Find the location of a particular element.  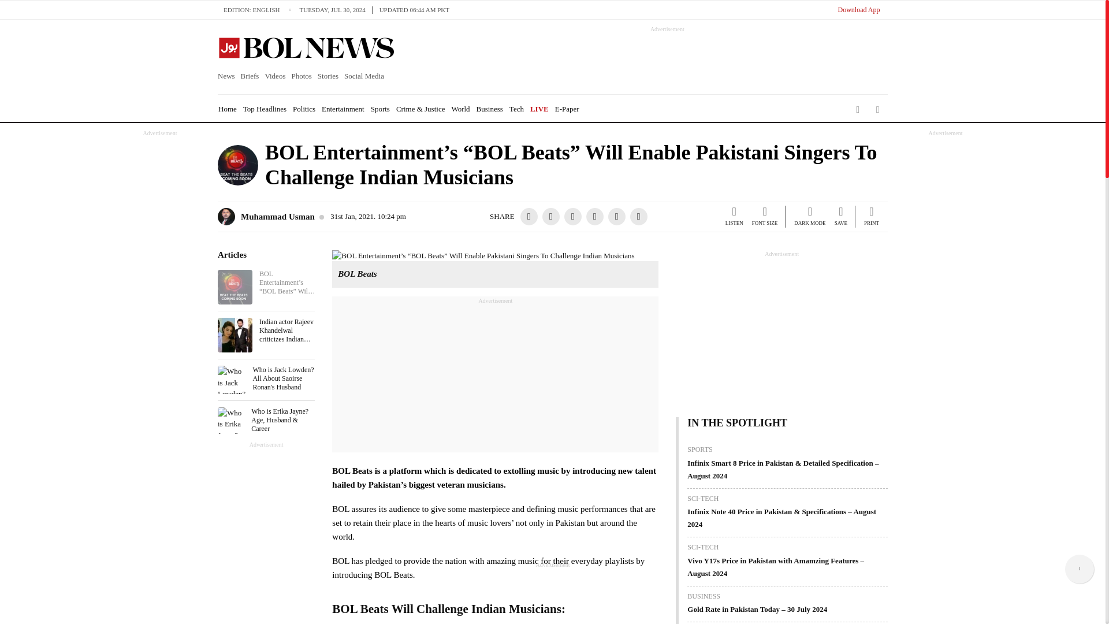

Business is located at coordinates (490, 109).